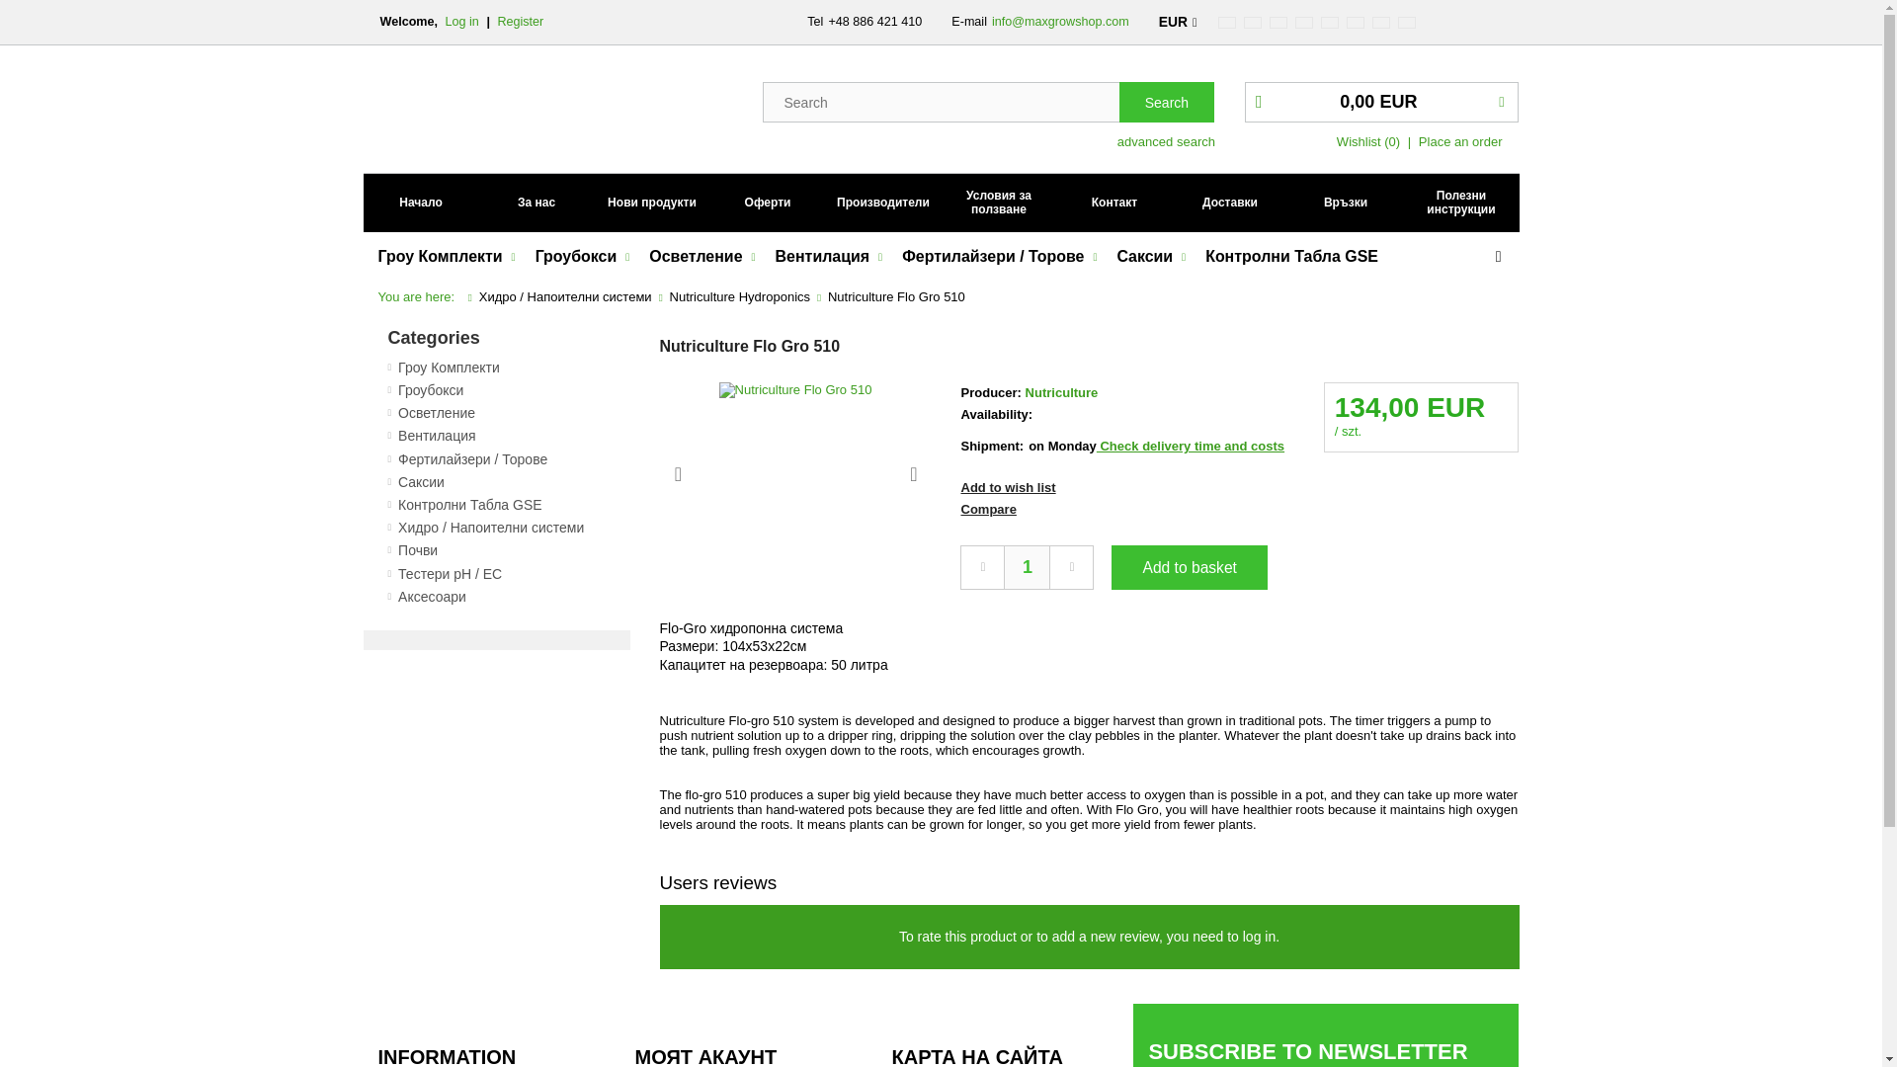 This screenshot has width=1897, height=1067. I want to click on advanced search, so click(1166, 136).